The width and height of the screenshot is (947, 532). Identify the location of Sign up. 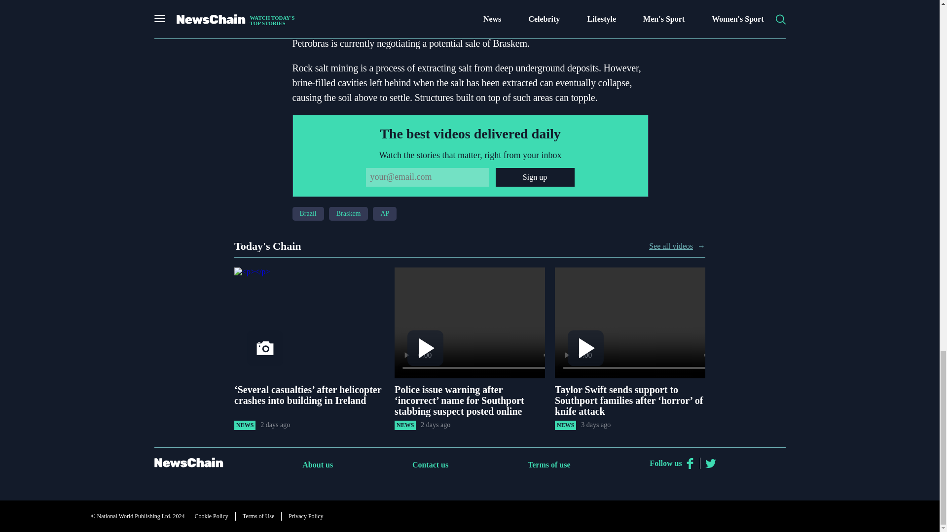
(535, 177).